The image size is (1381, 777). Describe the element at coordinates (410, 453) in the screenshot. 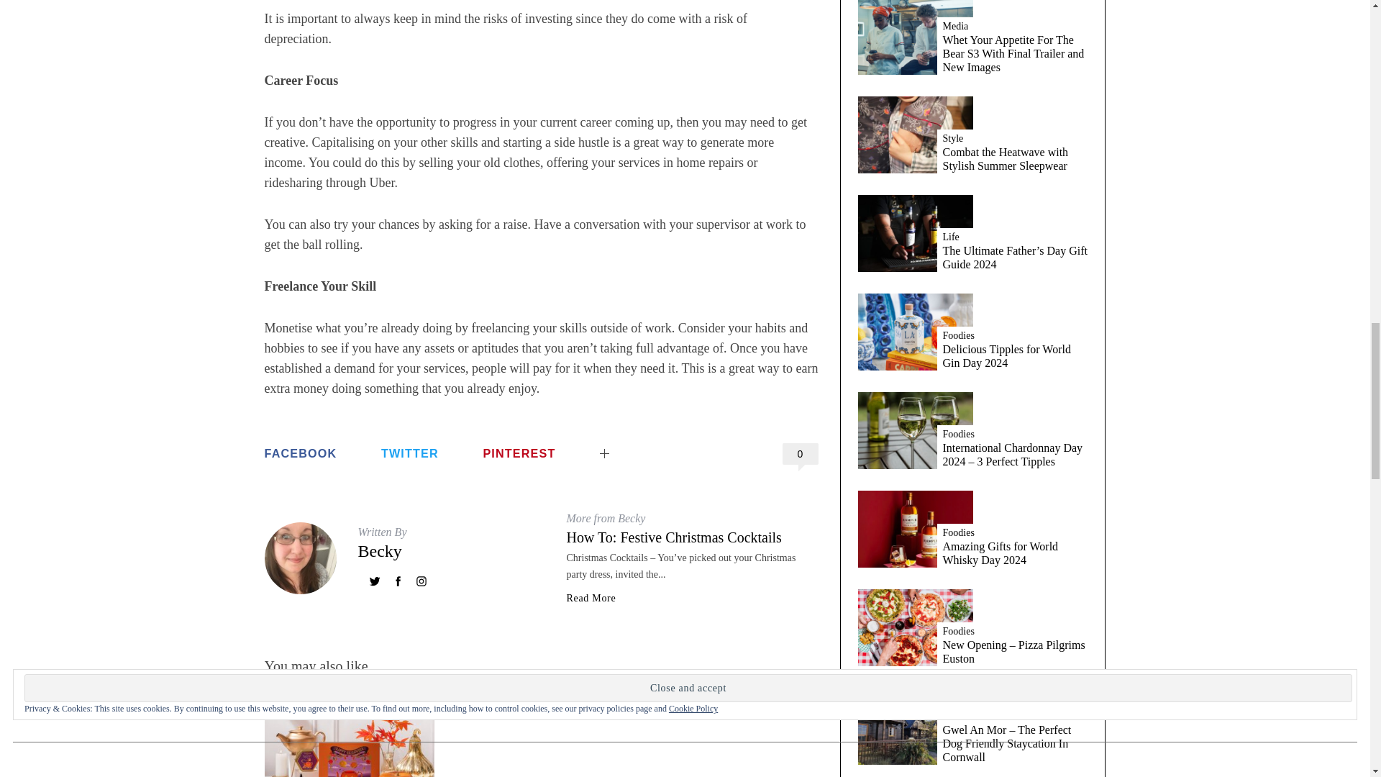

I see `TWITTER` at that location.